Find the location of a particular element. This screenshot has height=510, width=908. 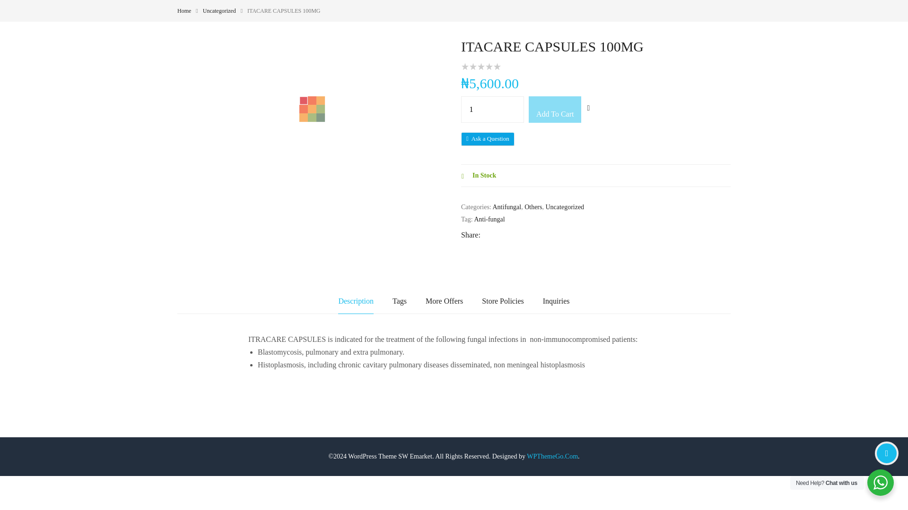

Add To Cart is located at coordinates (554, 110).